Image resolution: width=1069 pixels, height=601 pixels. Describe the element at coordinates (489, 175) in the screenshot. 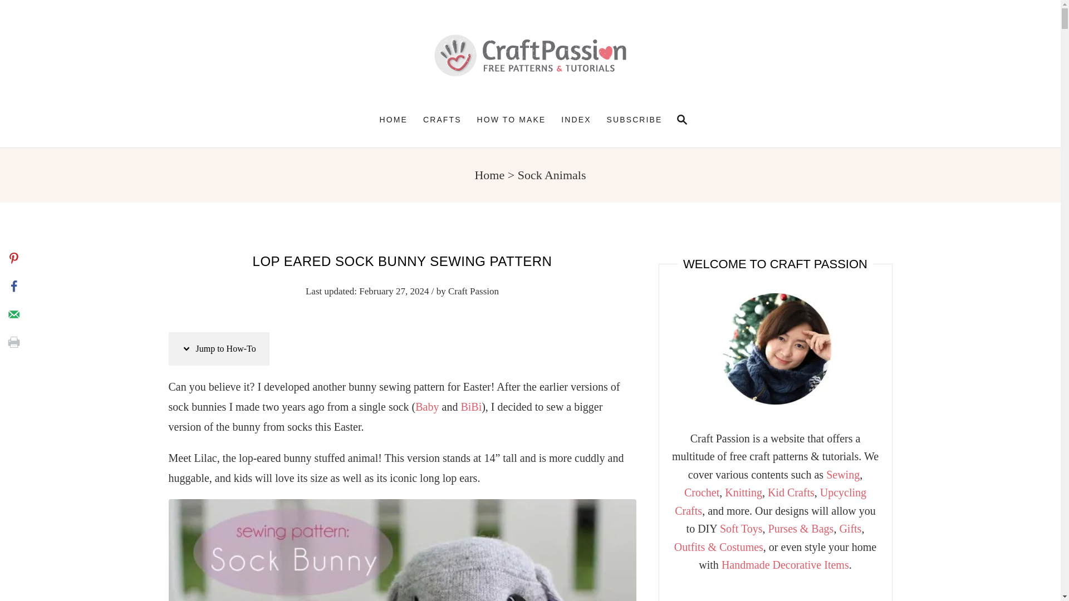

I see `Home` at that location.